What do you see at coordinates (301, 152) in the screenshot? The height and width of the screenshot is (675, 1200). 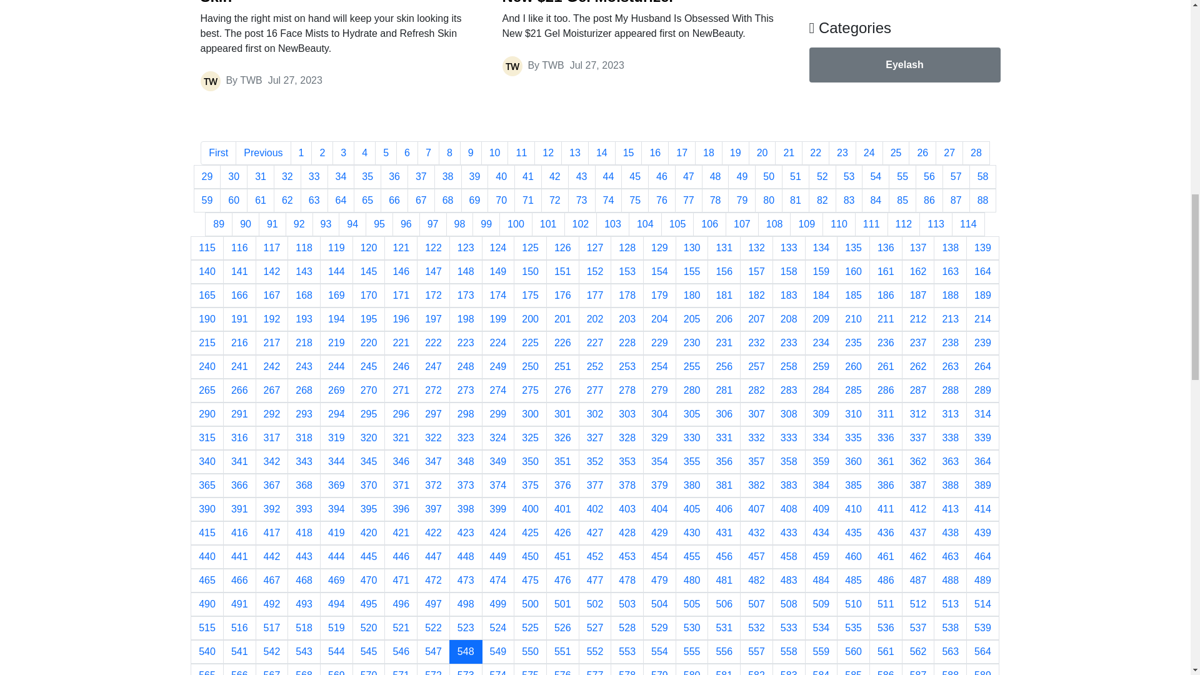 I see `1` at bounding box center [301, 152].